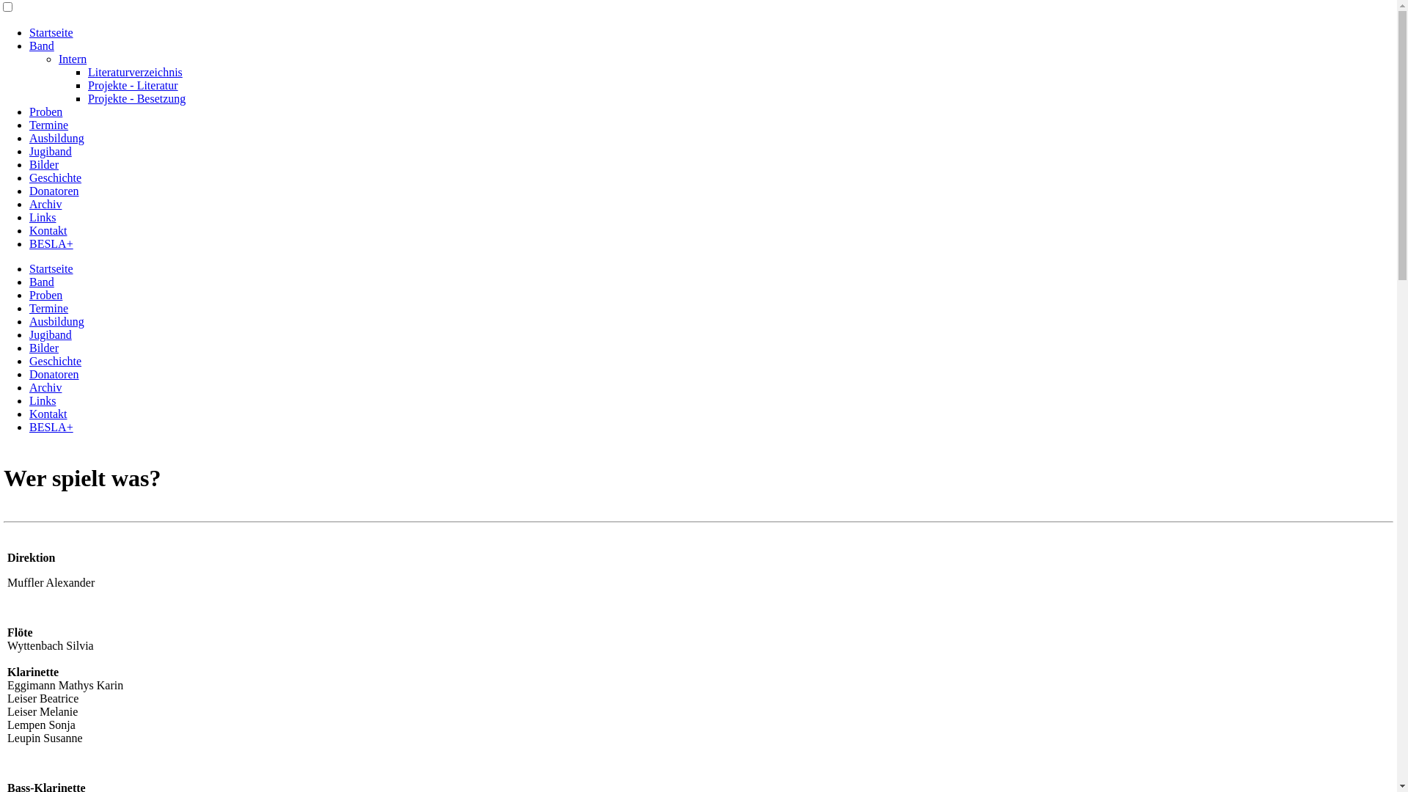  Describe the element at coordinates (43, 217) in the screenshot. I see `Links` at that location.